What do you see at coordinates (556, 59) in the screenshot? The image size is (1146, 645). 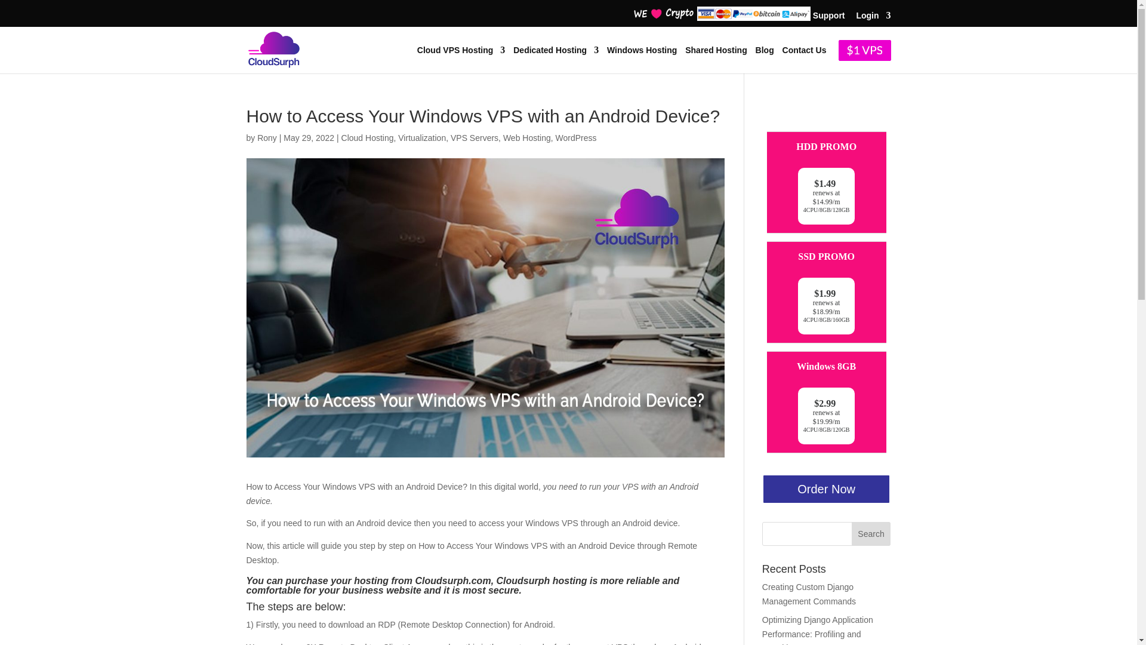 I see `Dedicated Hosting` at bounding box center [556, 59].